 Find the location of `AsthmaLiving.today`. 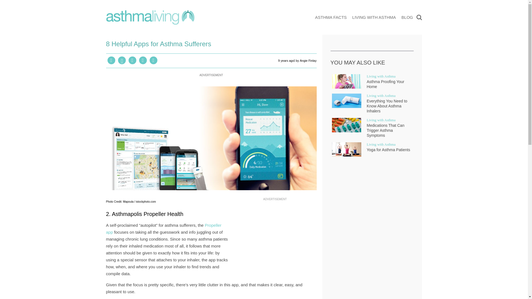

AsthmaLiving.today is located at coordinates (150, 17).